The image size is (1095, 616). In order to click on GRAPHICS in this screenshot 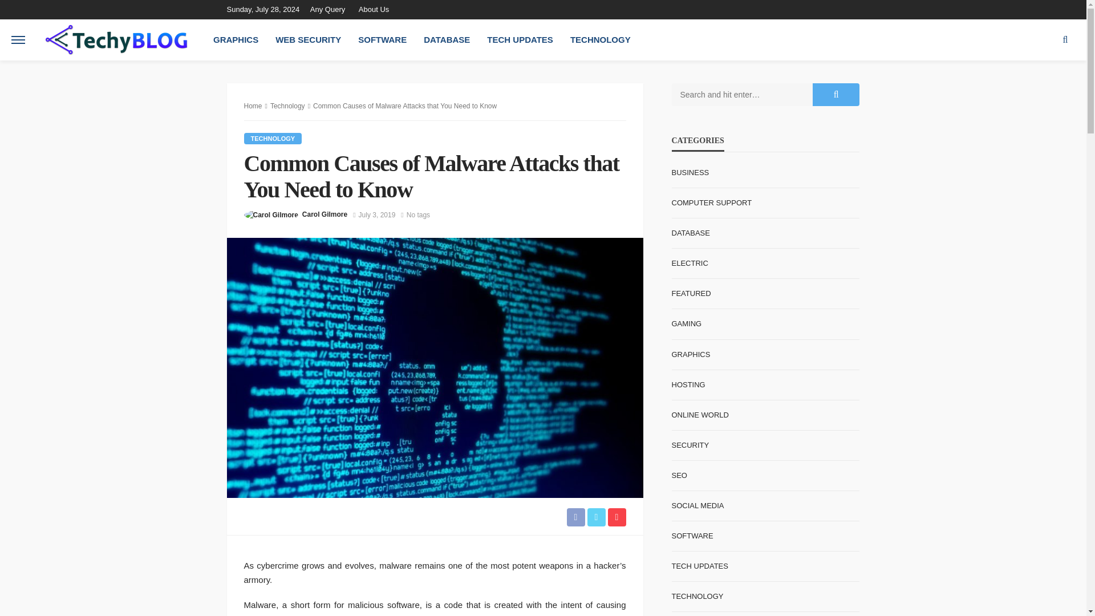, I will do `click(236, 39)`.